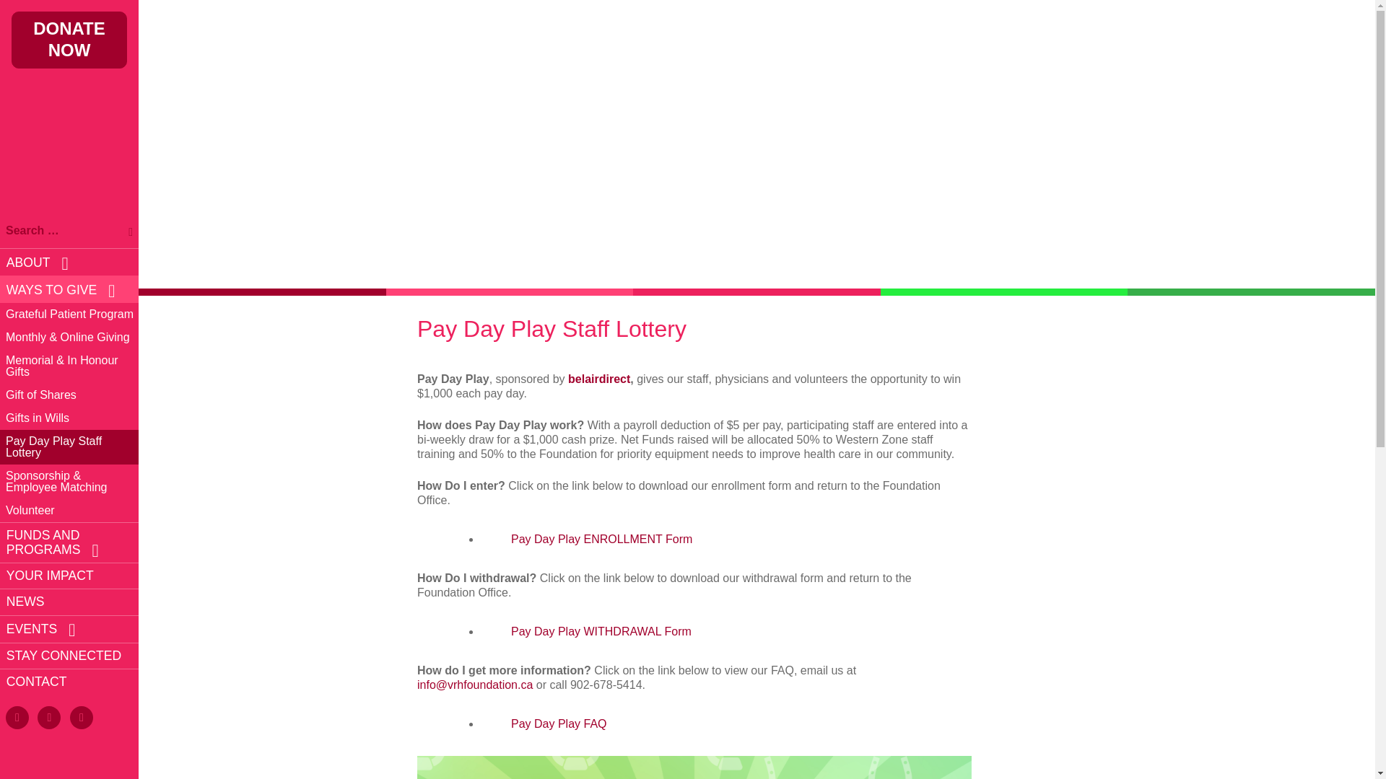 The width and height of the screenshot is (1386, 779). I want to click on CONTACT, so click(72, 681).